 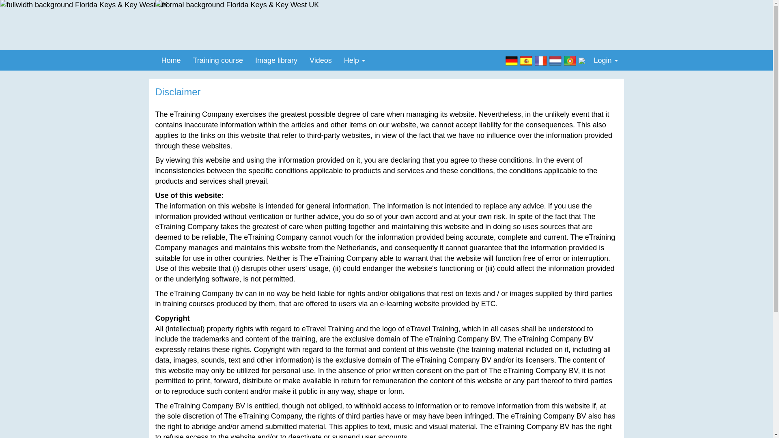 What do you see at coordinates (218, 60) in the screenshot?
I see `Training course` at bounding box center [218, 60].